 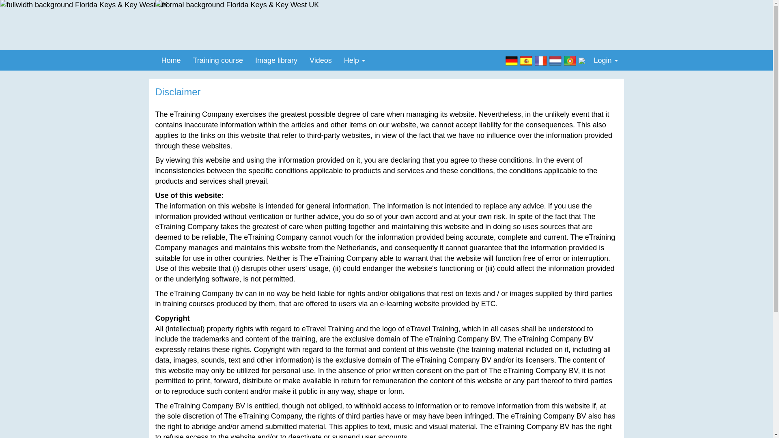 What do you see at coordinates (218, 60) in the screenshot?
I see `Training course` at bounding box center [218, 60].